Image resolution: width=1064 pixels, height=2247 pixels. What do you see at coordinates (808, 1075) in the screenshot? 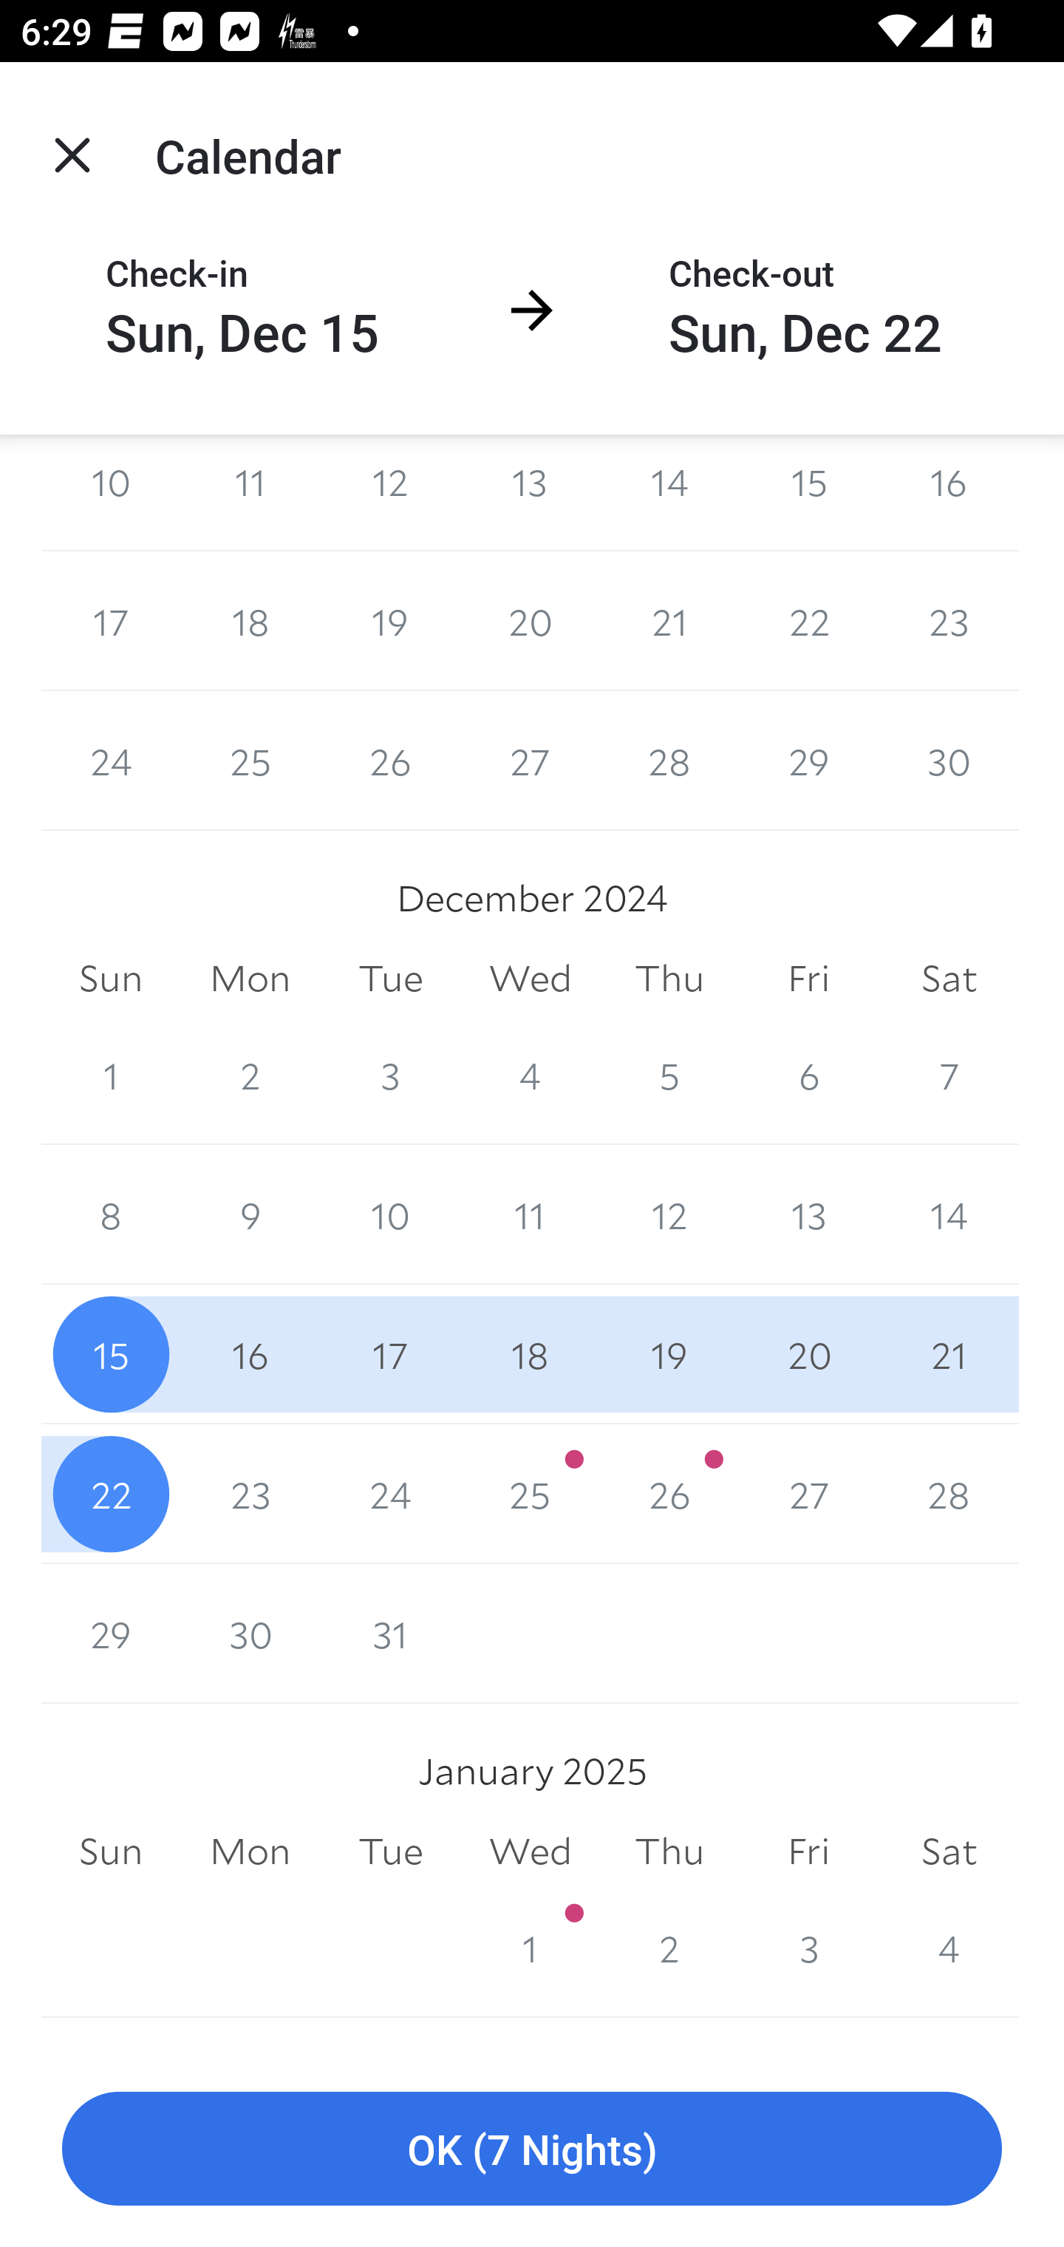
I see `6 6 December 2024` at bounding box center [808, 1075].